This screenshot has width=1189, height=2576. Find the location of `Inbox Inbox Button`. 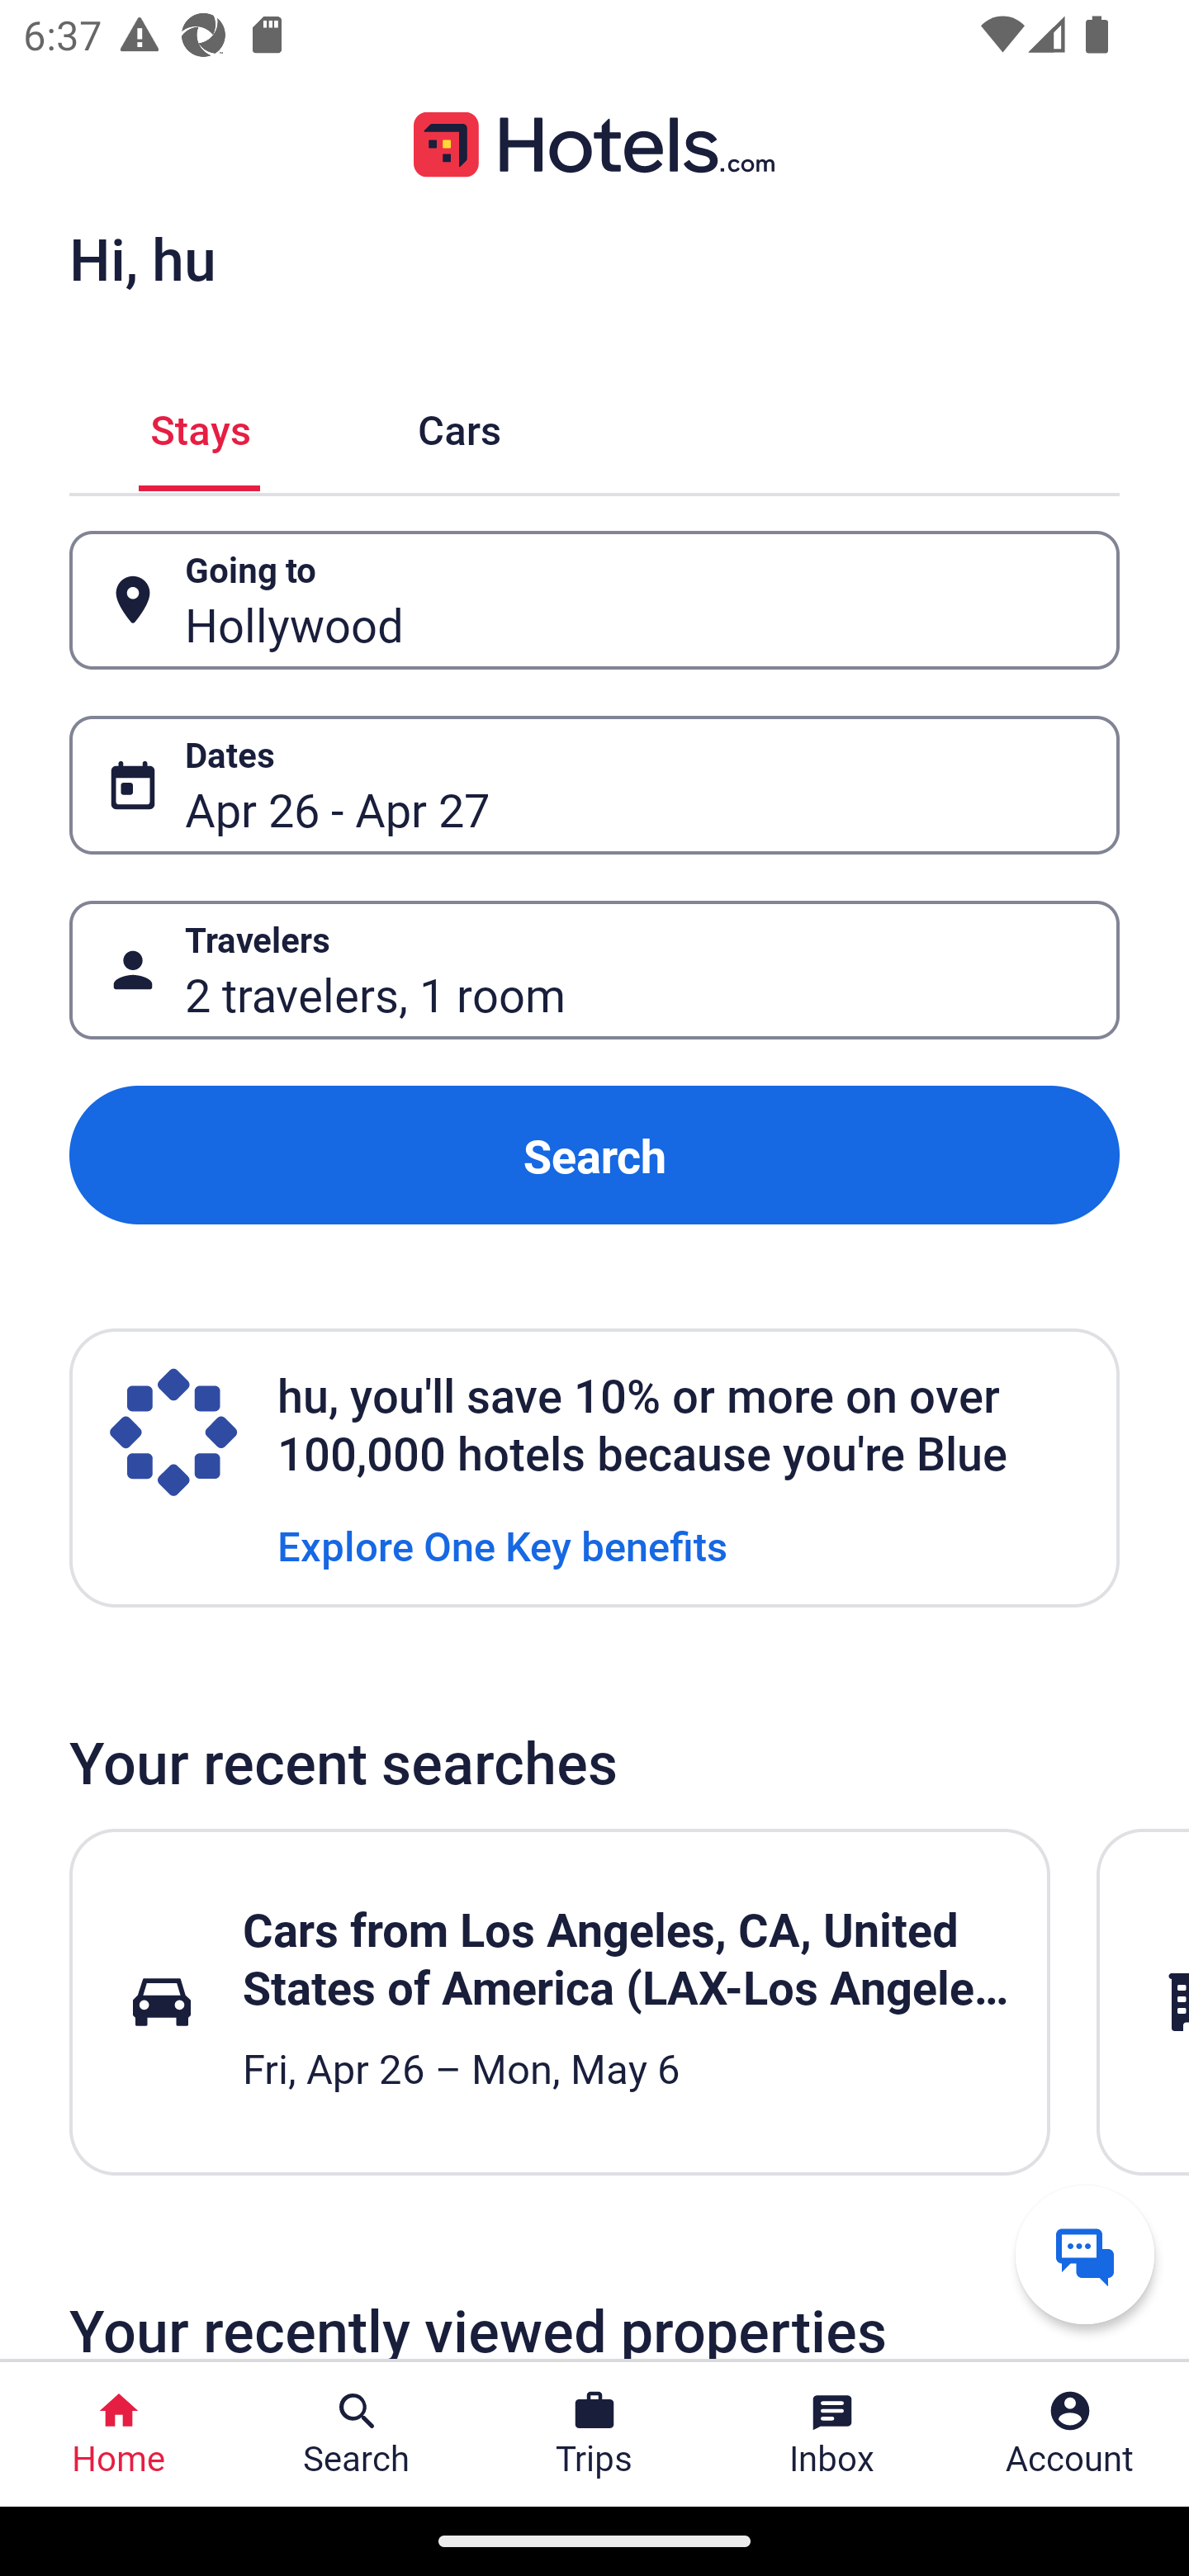

Inbox Inbox Button is located at coordinates (832, 2434).